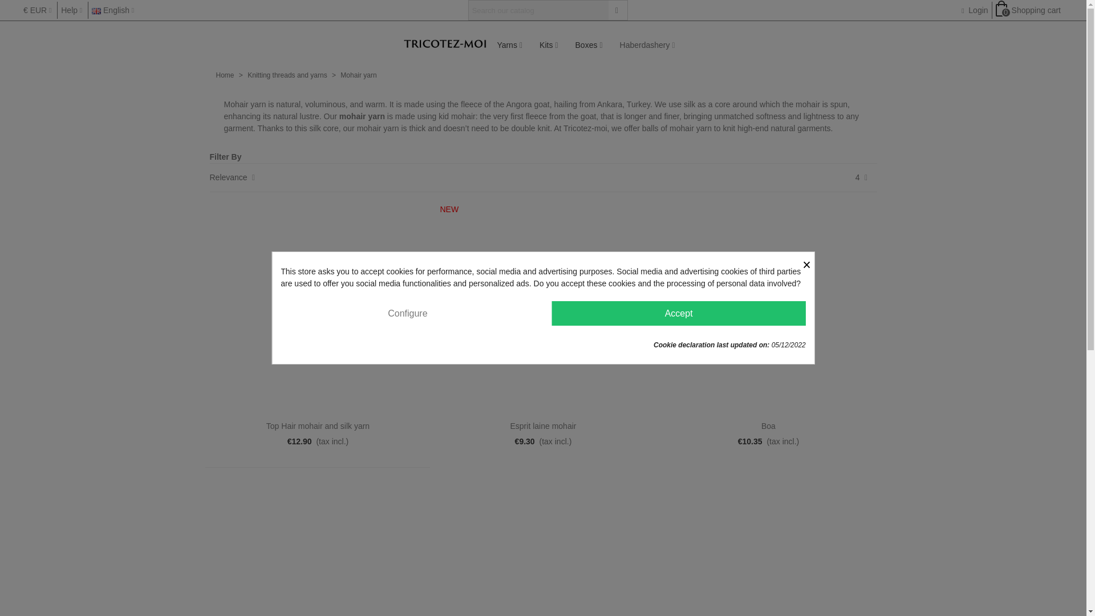 The height and width of the screenshot is (616, 1095). I want to click on View my shopping cart, so click(1029, 10).